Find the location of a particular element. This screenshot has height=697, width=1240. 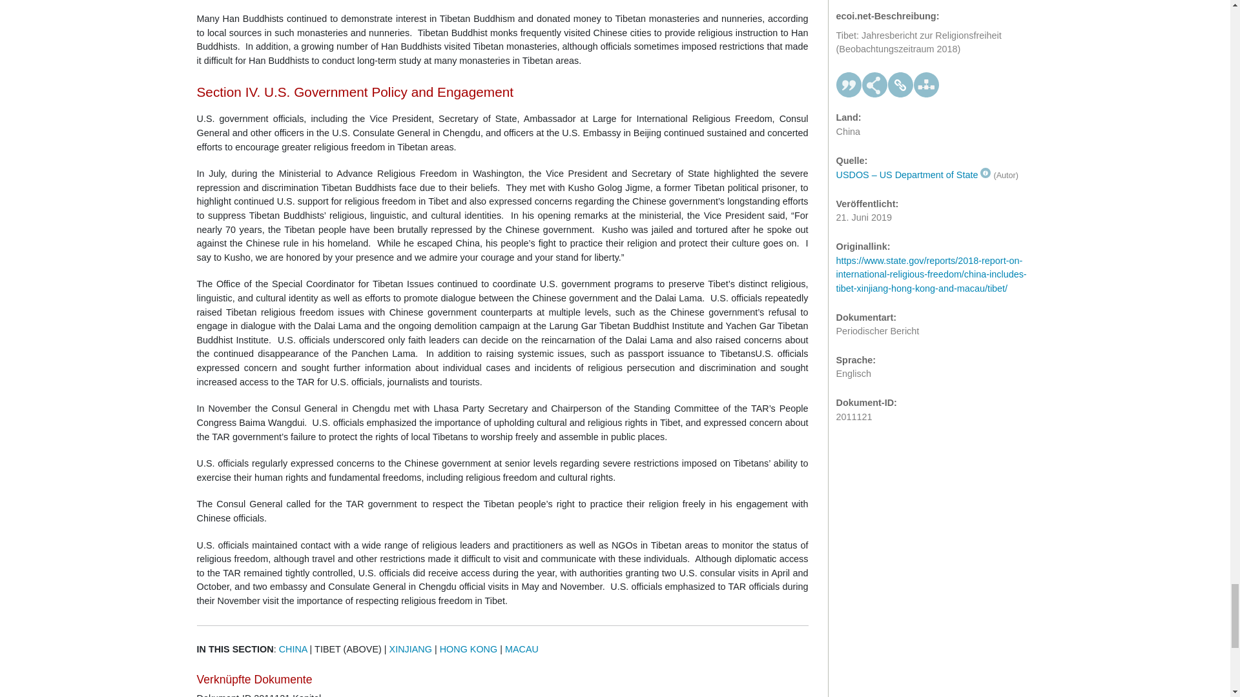

MACAU is located at coordinates (521, 649).